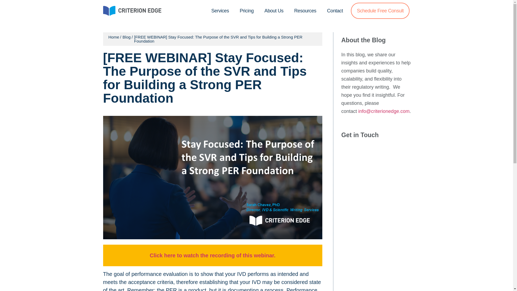 The image size is (517, 291). Describe the element at coordinates (213, 255) in the screenshot. I see `Click here to watch the recording of this webinar.` at that location.